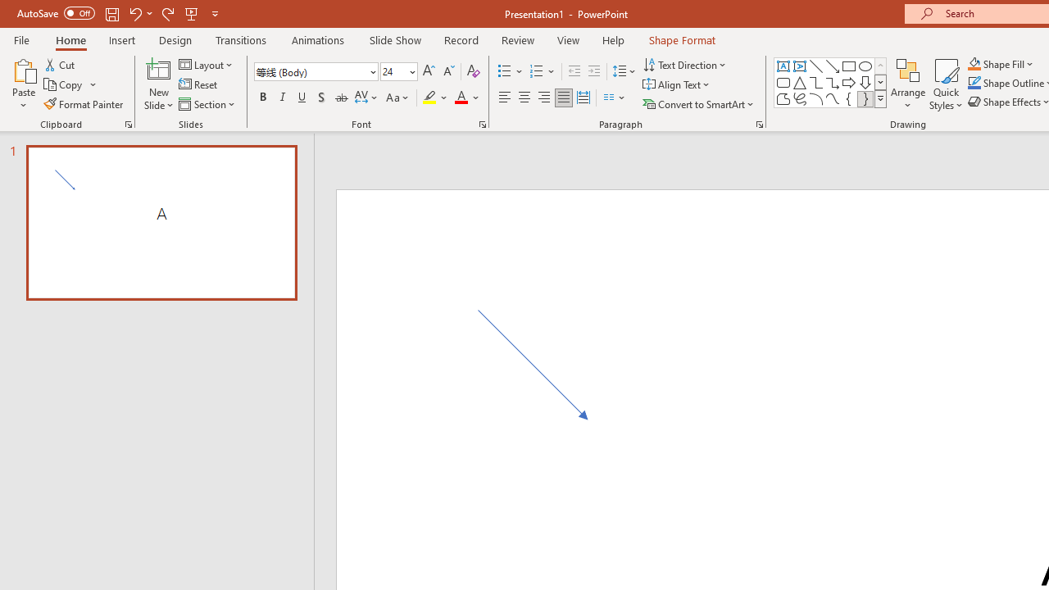 The image size is (1049, 590). I want to click on Strikethrough, so click(341, 98).